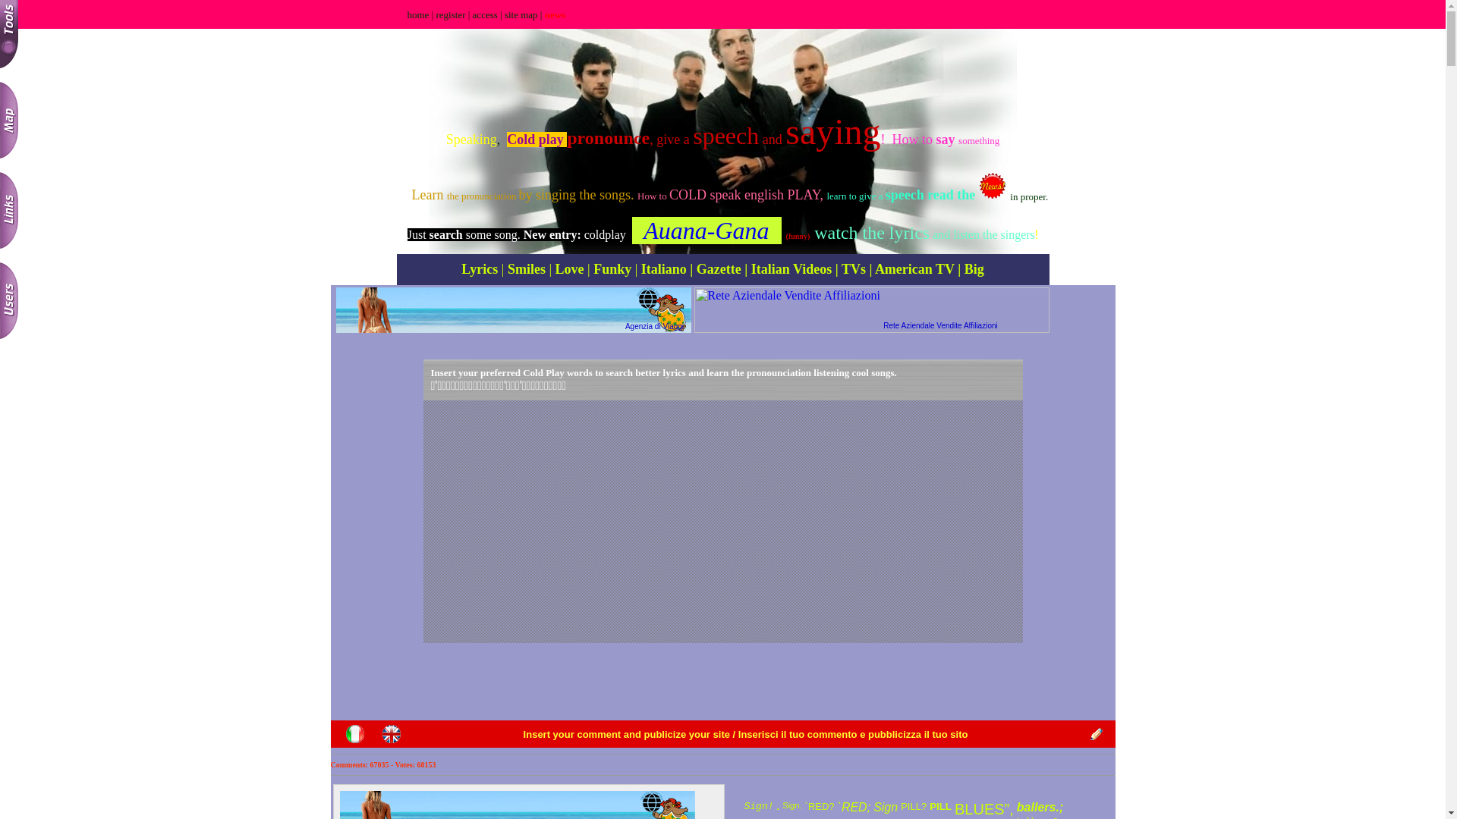  What do you see at coordinates (959, 269) in the screenshot?
I see `|` at bounding box center [959, 269].